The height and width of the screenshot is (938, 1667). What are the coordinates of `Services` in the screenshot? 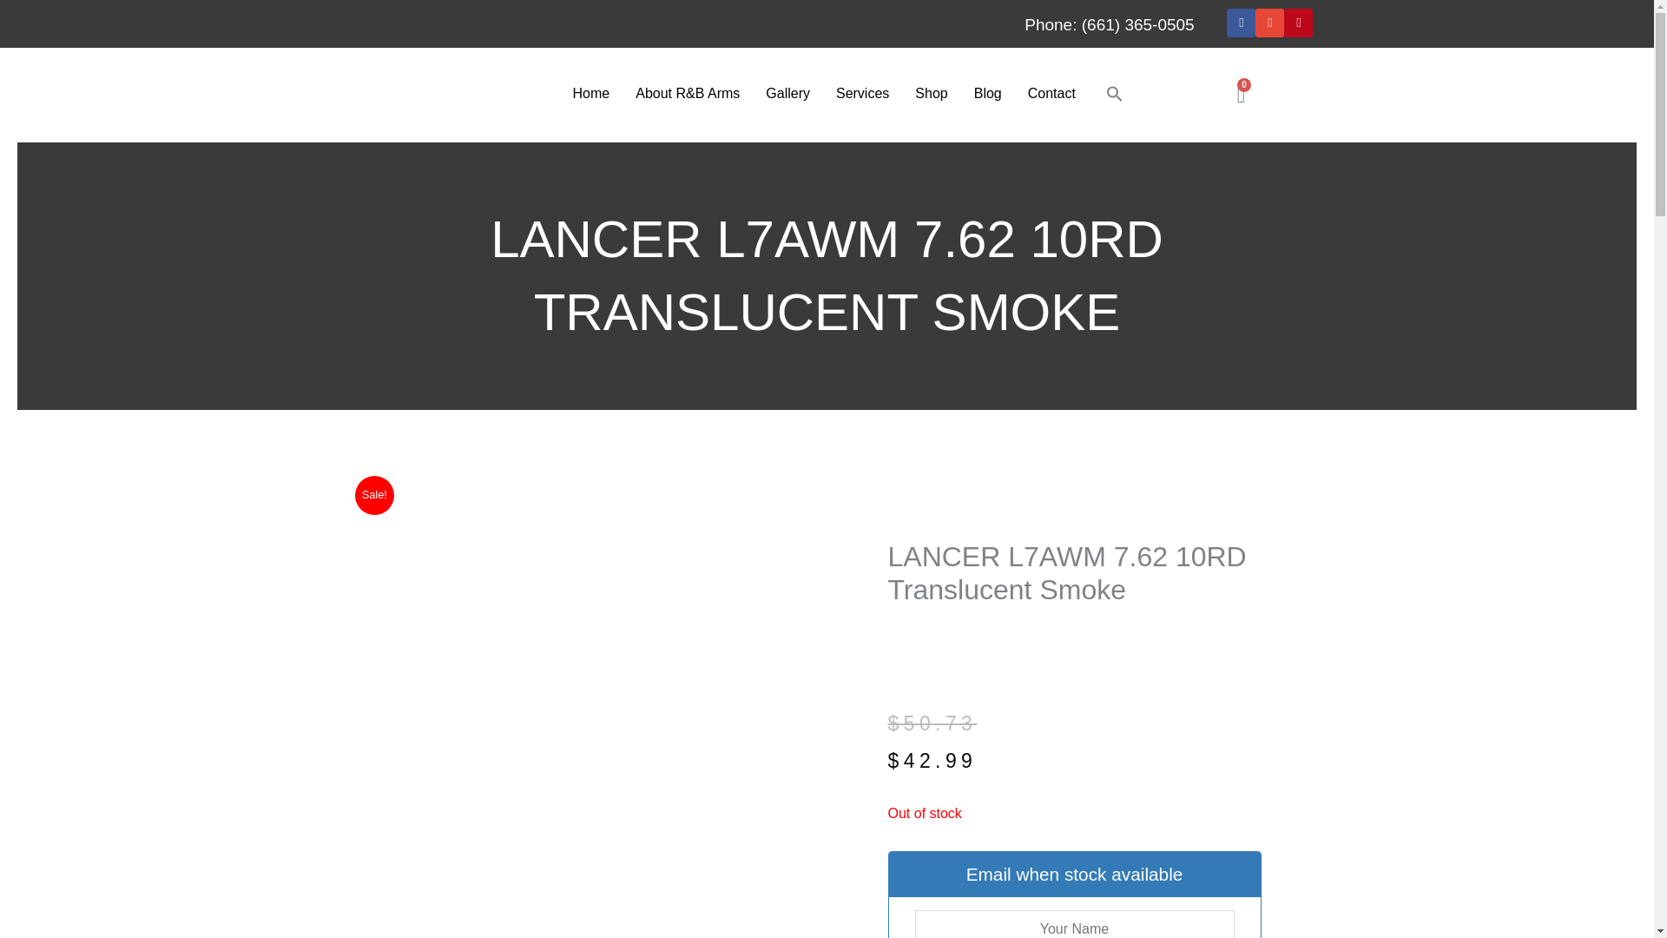 It's located at (862, 94).